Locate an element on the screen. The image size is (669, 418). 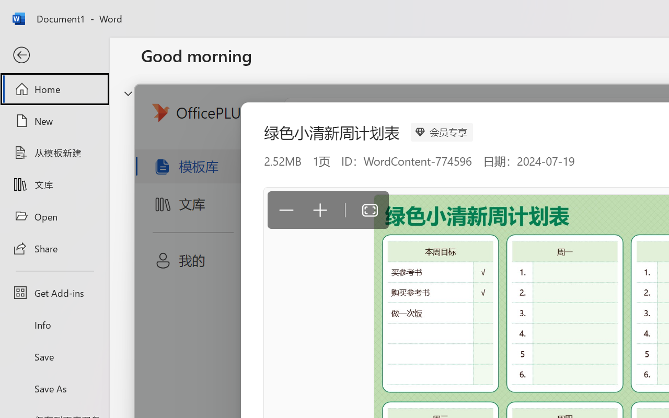
Back is located at coordinates (54, 55).